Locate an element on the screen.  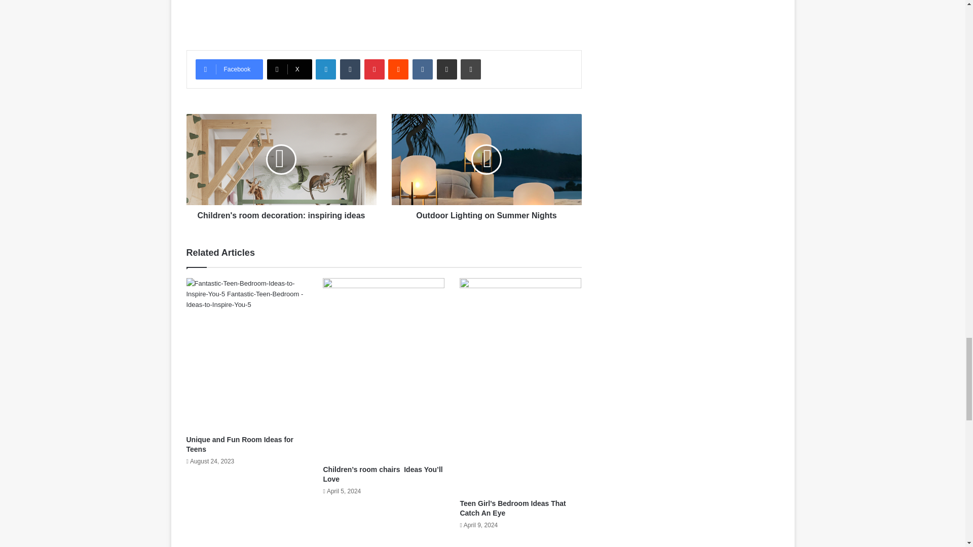
LinkedIn is located at coordinates (325, 69).